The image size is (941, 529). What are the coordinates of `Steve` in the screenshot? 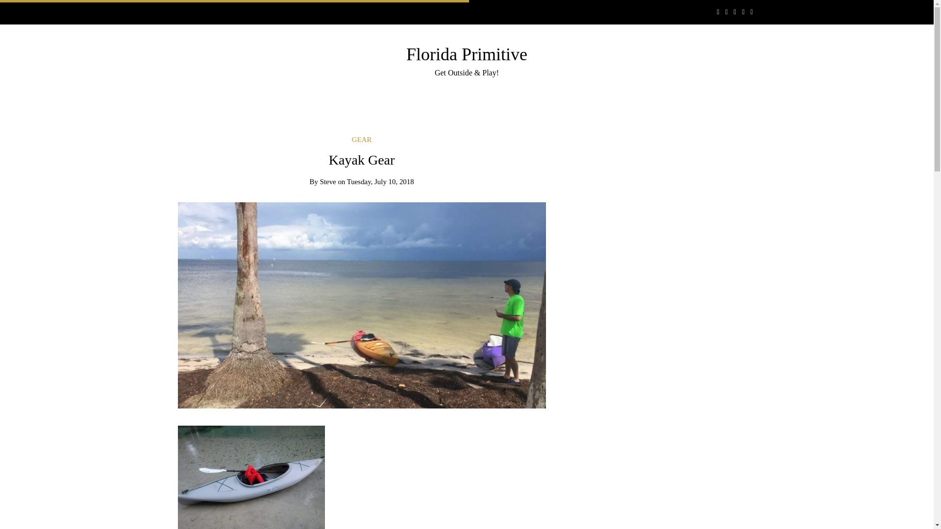 It's located at (327, 181).